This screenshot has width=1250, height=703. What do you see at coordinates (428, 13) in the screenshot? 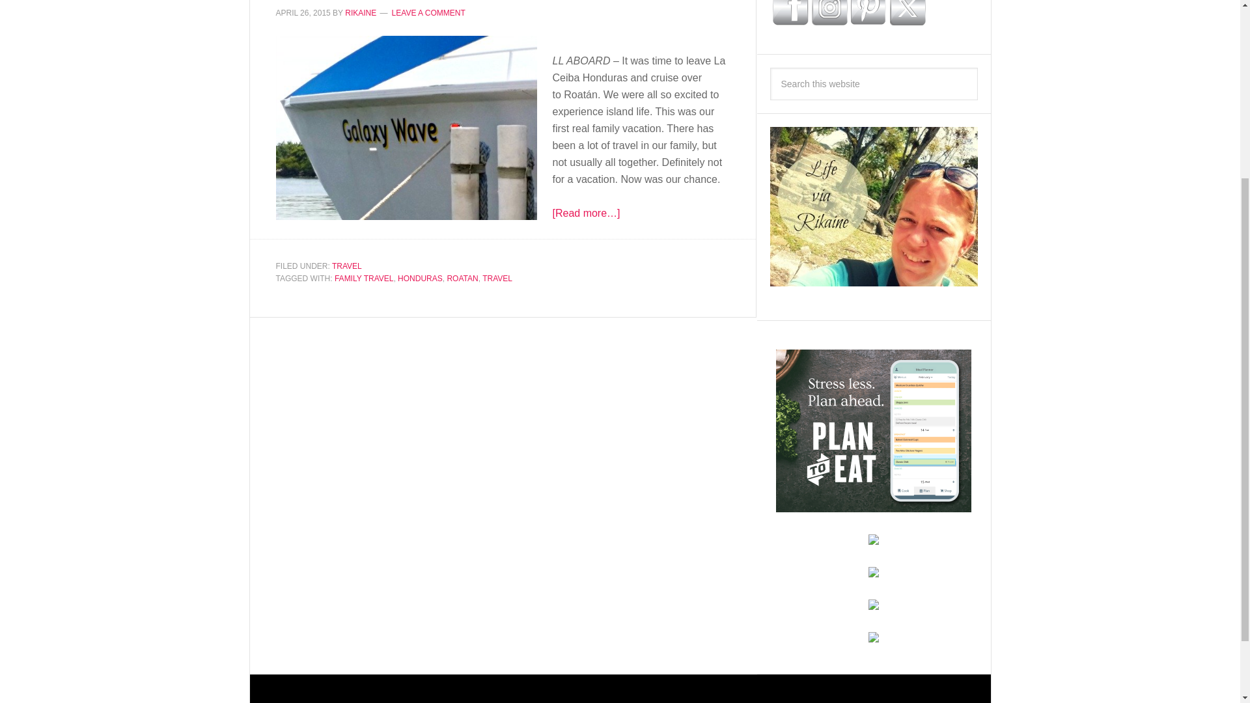
I see `LEAVE A COMMENT` at bounding box center [428, 13].